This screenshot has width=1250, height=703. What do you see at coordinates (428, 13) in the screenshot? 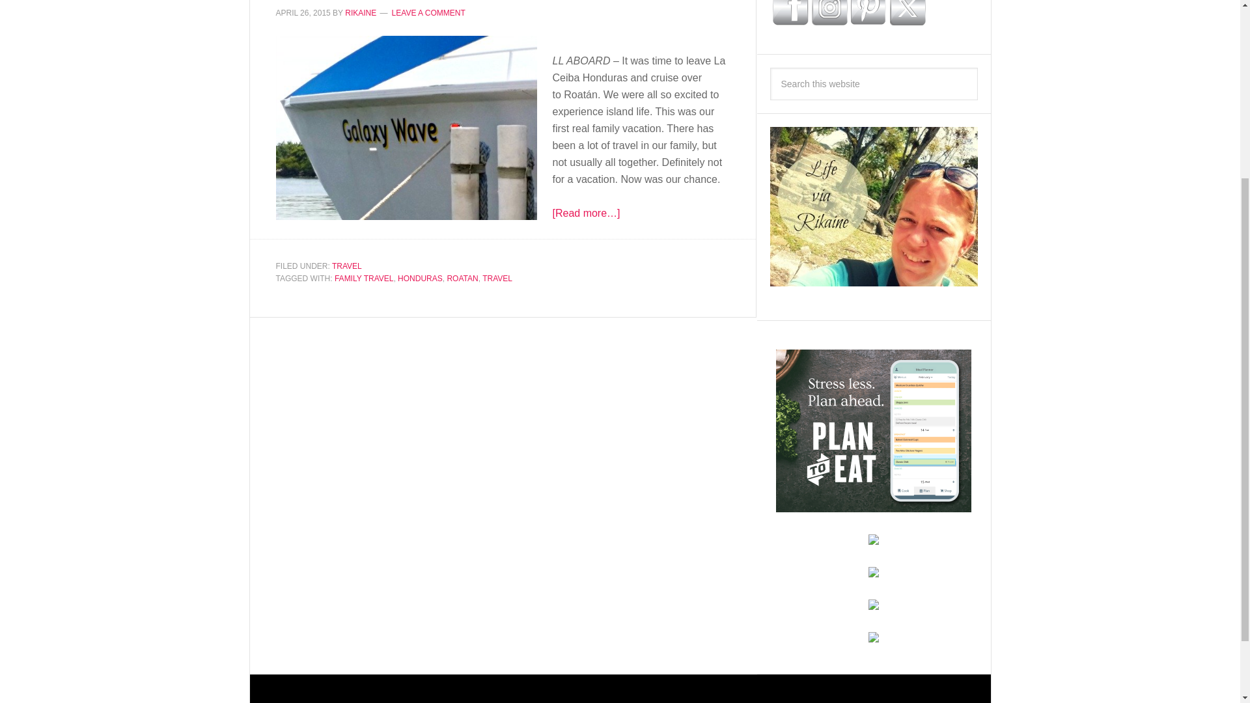
I see `LEAVE A COMMENT` at bounding box center [428, 13].